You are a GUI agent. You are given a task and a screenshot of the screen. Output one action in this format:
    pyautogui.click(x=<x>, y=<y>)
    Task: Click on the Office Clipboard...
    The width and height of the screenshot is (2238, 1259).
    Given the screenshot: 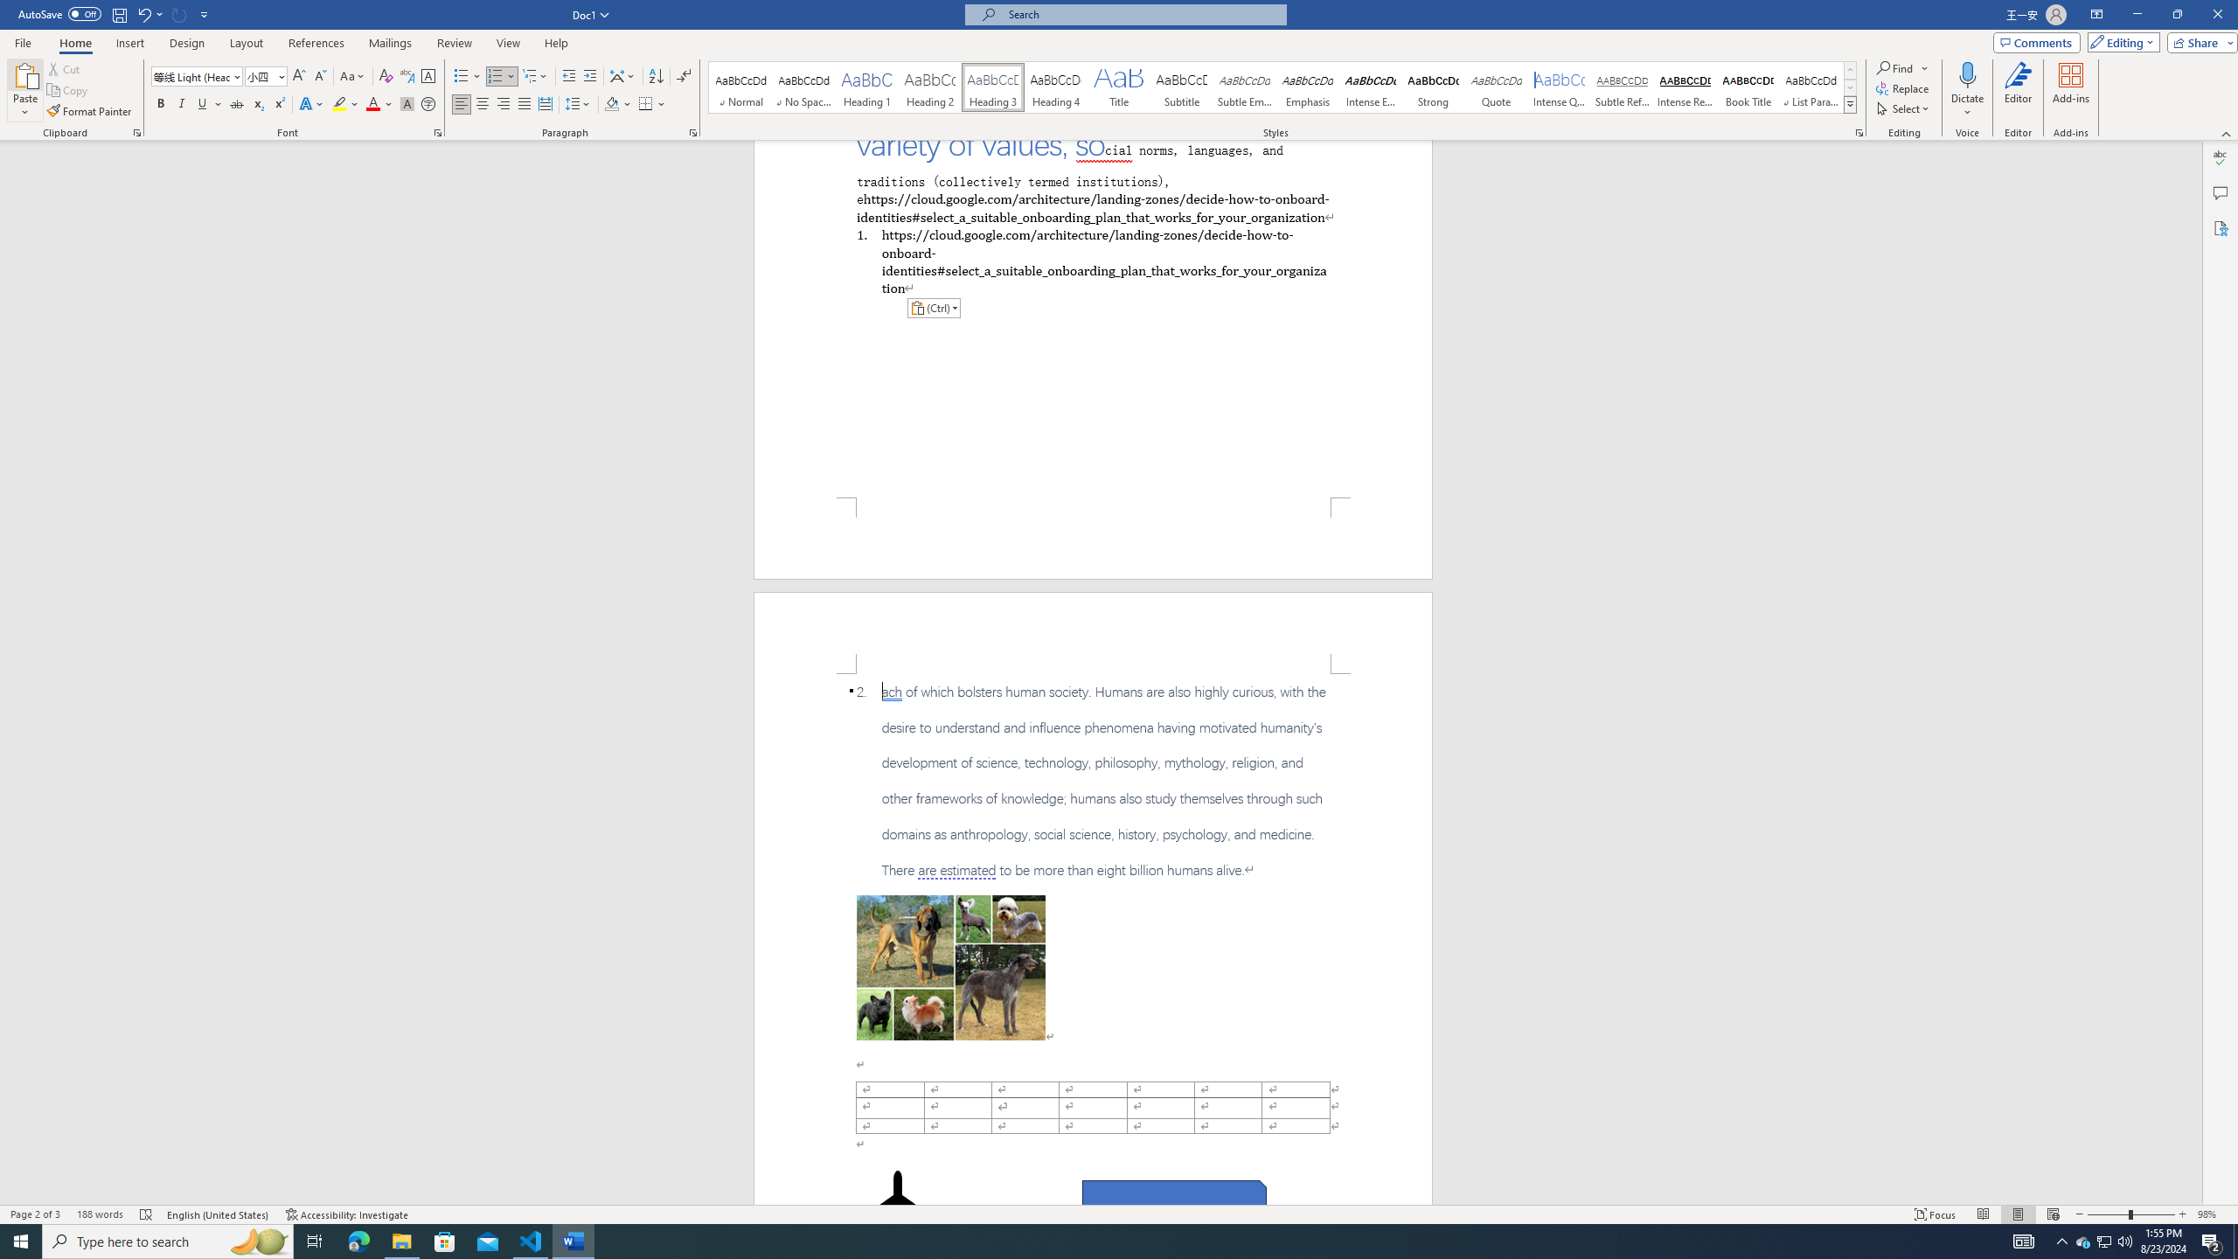 What is the action you would take?
    pyautogui.click(x=136, y=133)
    